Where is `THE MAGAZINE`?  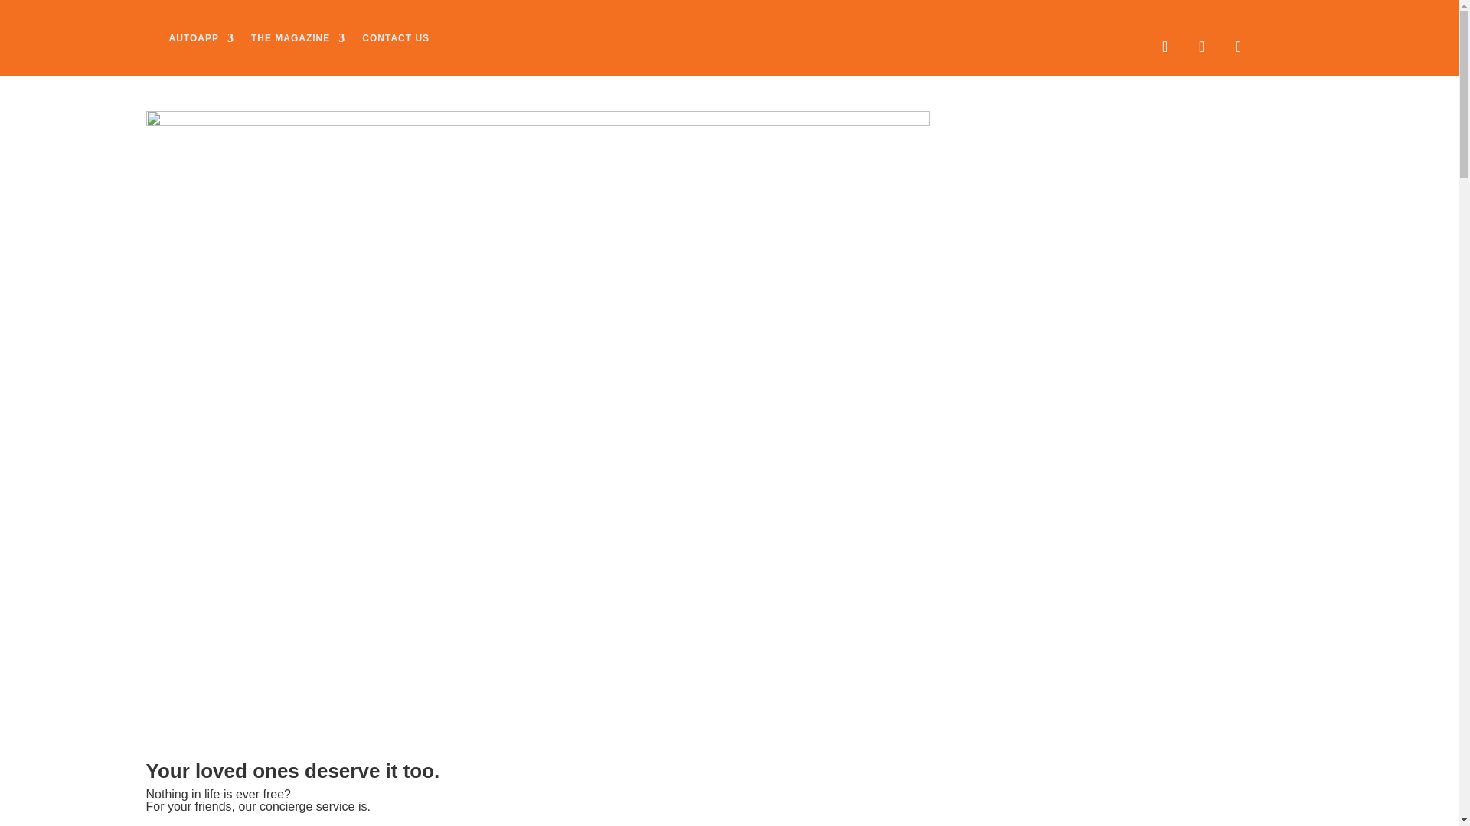 THE MAGAZINE is located at coordinates (299, 37).